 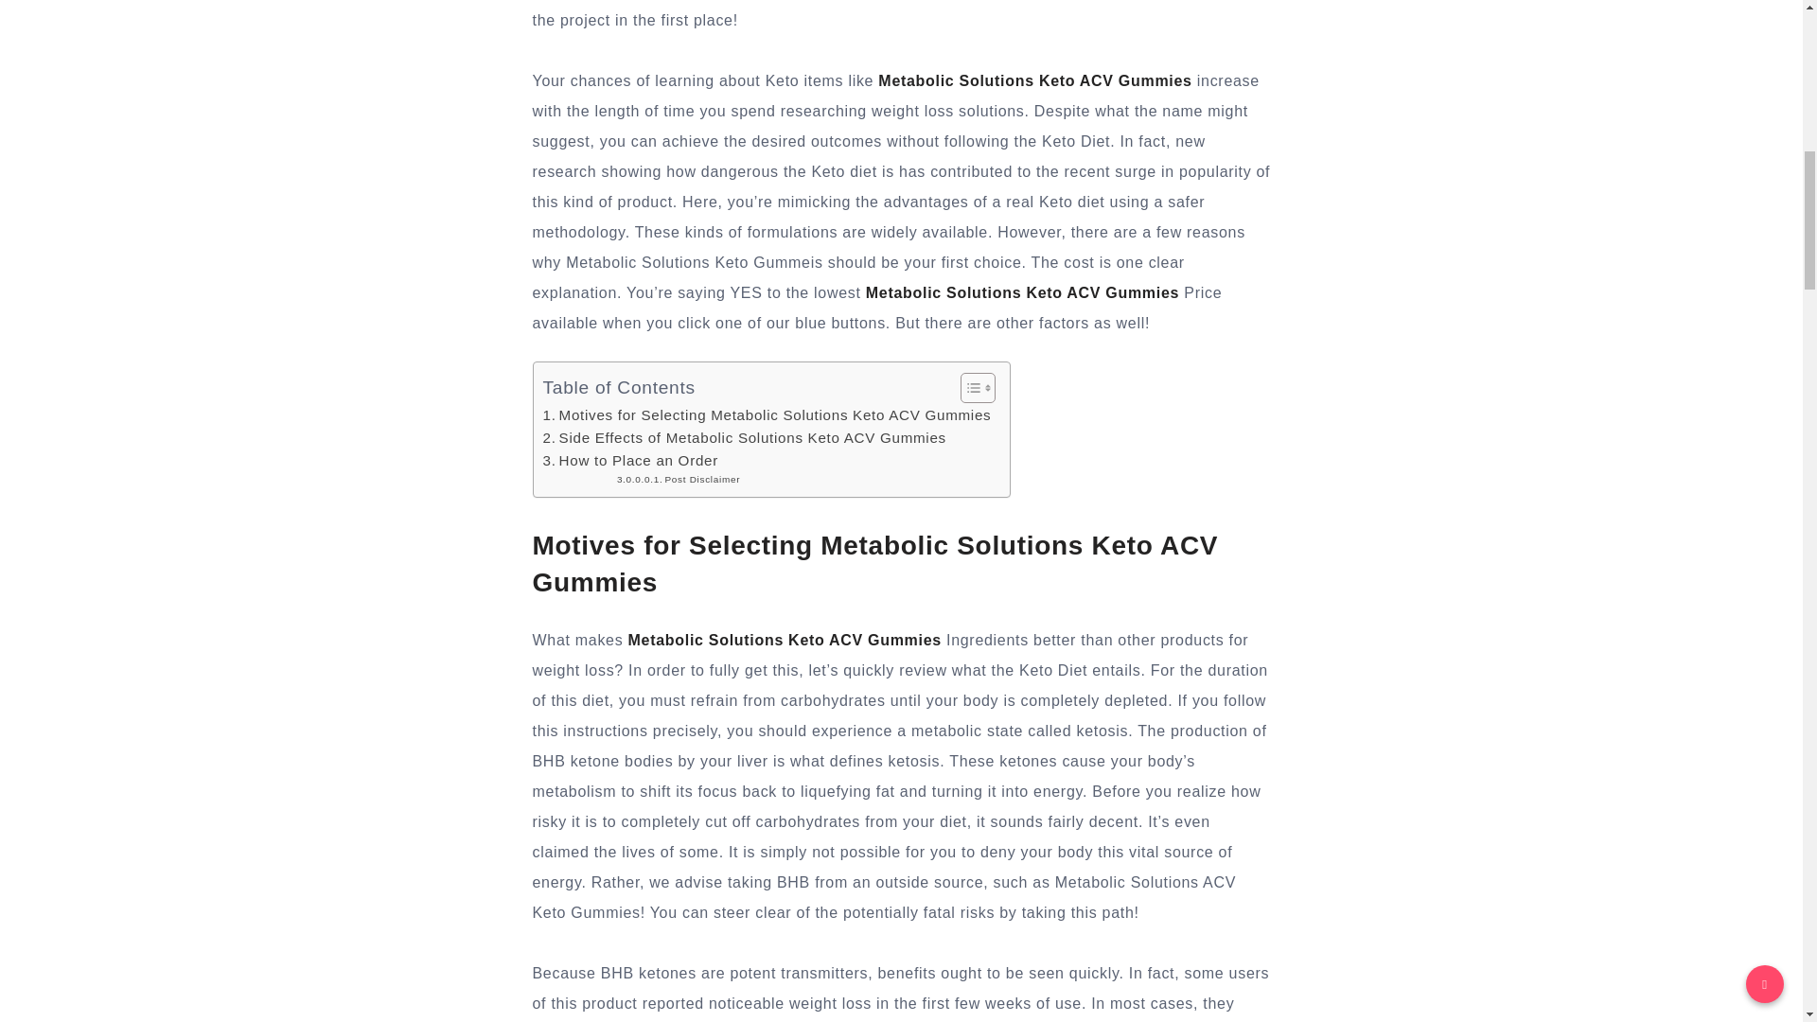 What do you see at coordinates (745, 438) in the screenshot?
I see `Side Effects of Metabolic Solutions Keto ACV Gummies` at bounding box center [745, 438].